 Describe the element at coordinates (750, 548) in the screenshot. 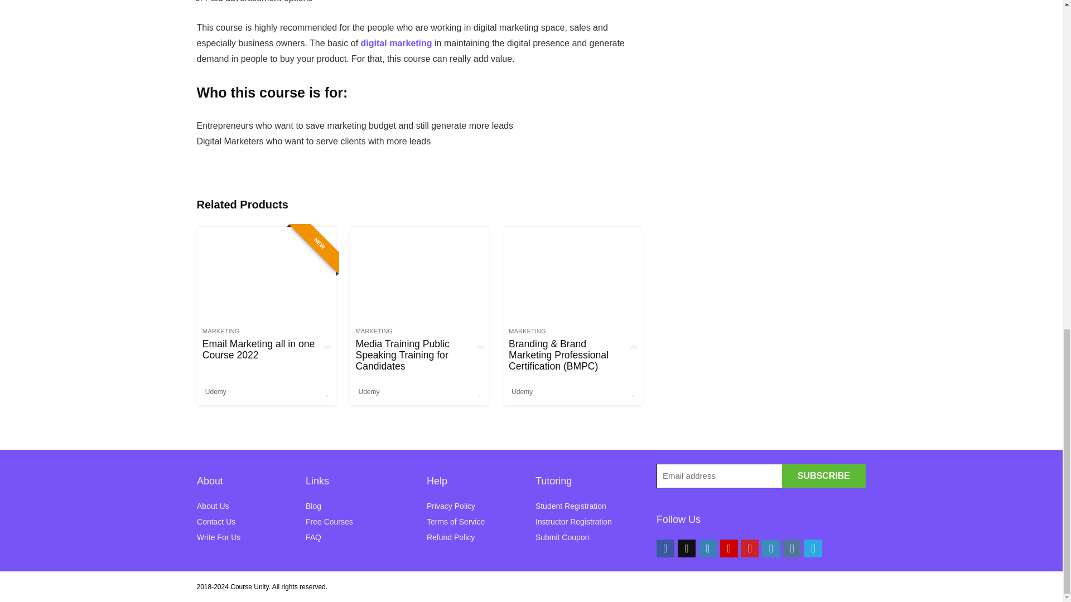

I see `Pinterest` at that location.